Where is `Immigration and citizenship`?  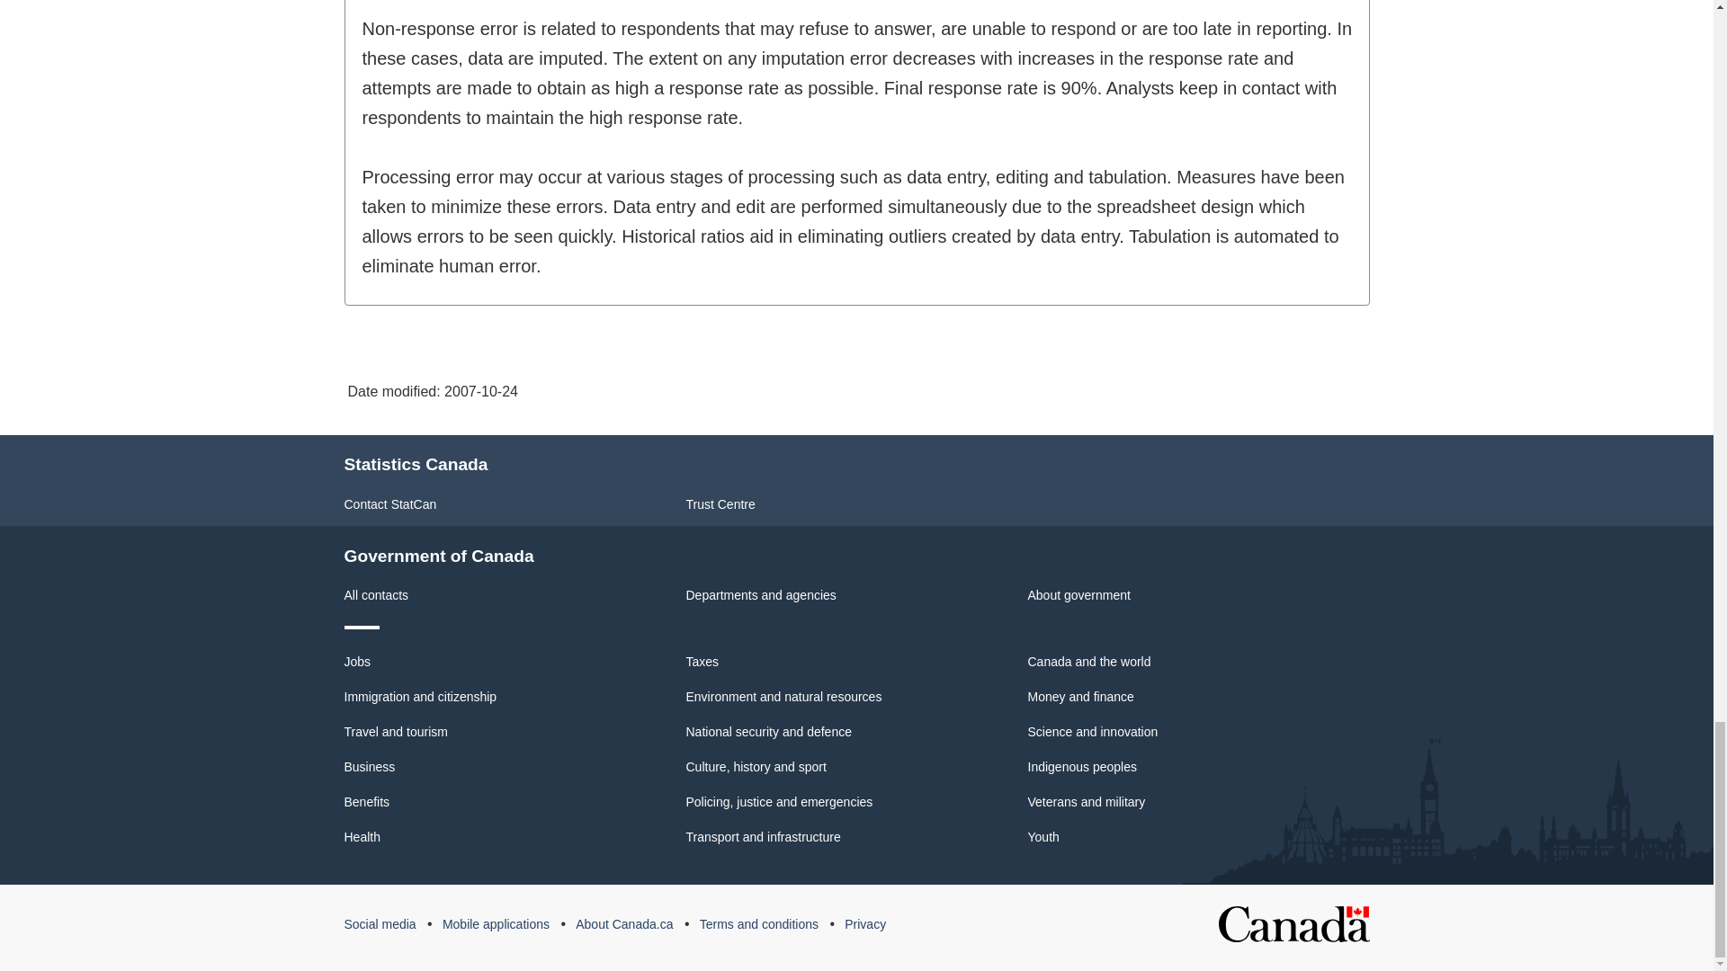 Immigration and citizenship is located at coordinates (420, 696).